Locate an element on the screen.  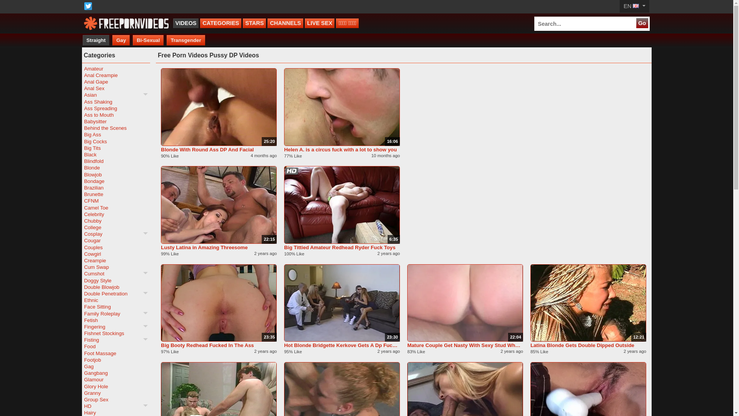
Ass Spreading is located at coordinates (116, 109).